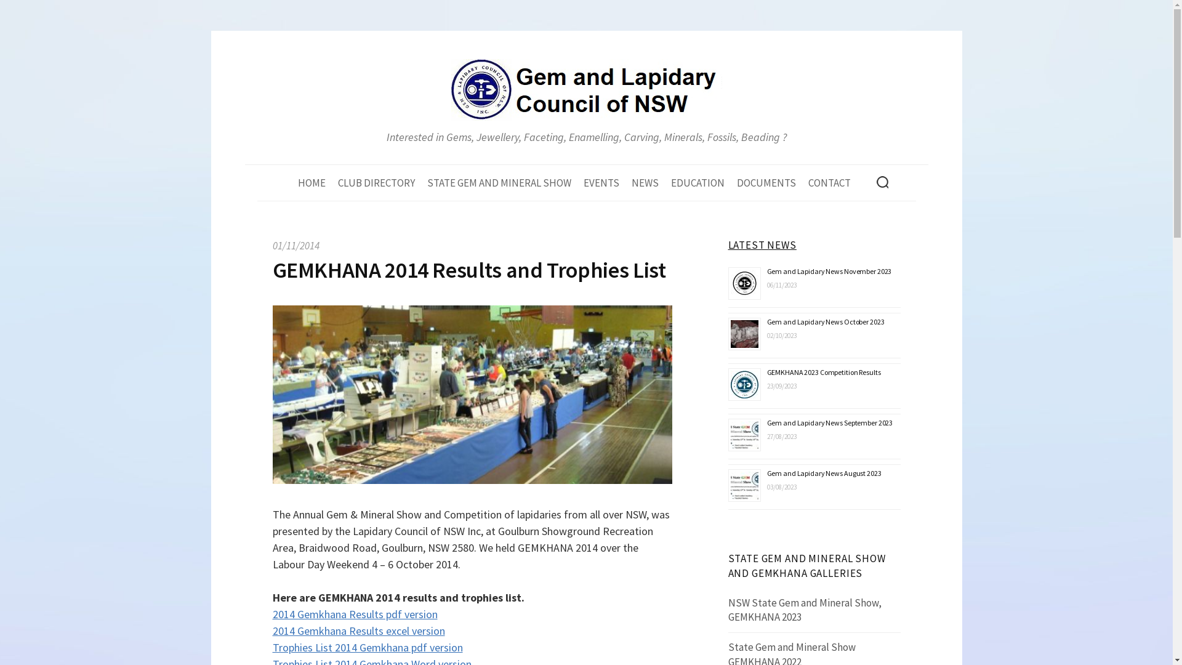 The width and height of the screenshot is (1182, 665). What do you see at coordinates (645, 183) in the screenshot?
I see `NEWS` at bounding box center [645, 183].